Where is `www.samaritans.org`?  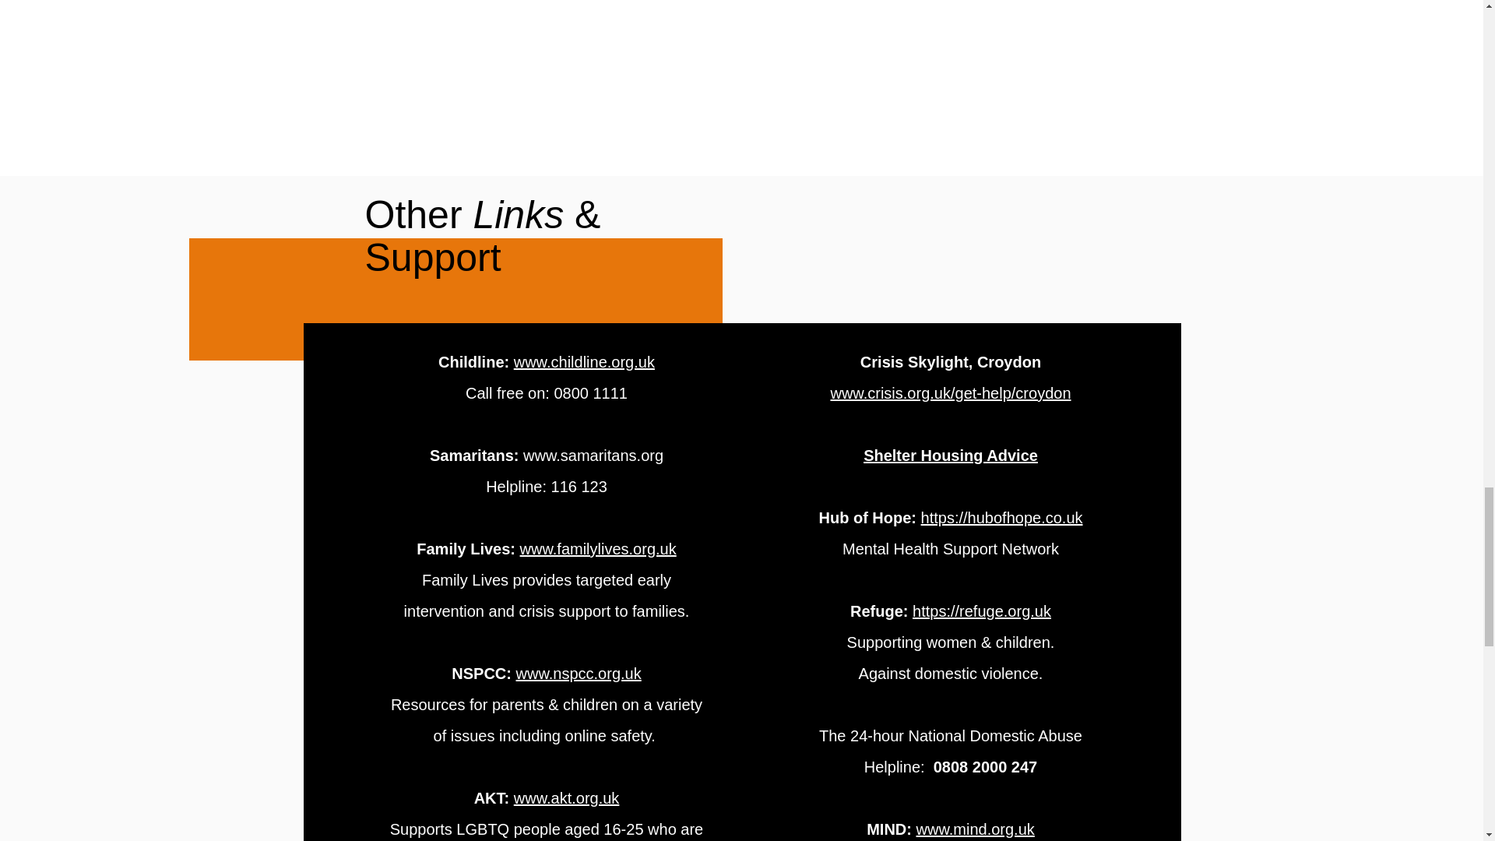
www.samaritans.org is located at coordinates (593, 455).